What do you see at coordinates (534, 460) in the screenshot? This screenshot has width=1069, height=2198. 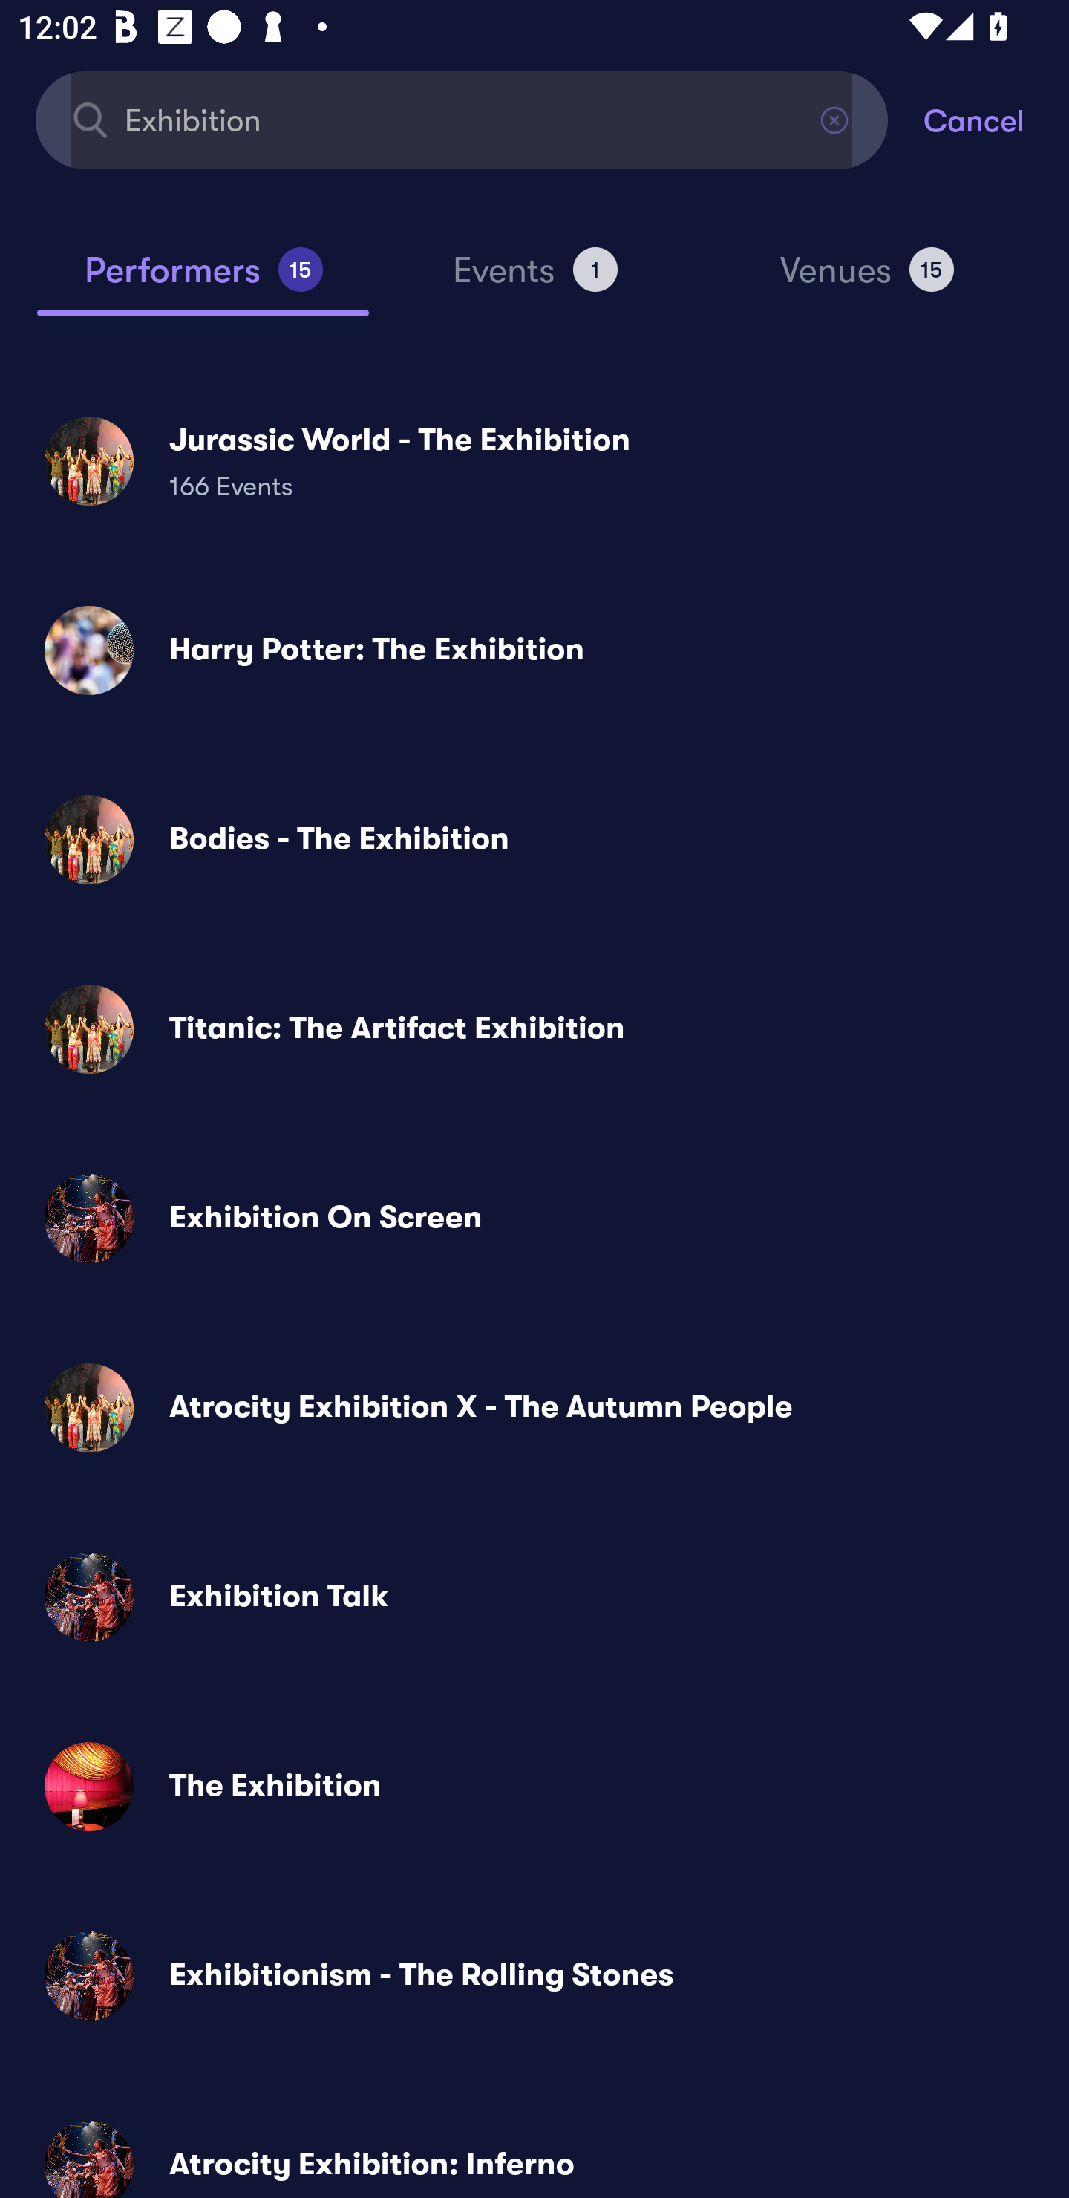 I see `Jurassic World - The Exhibition 166 Events` at bounding box center [534, 460].